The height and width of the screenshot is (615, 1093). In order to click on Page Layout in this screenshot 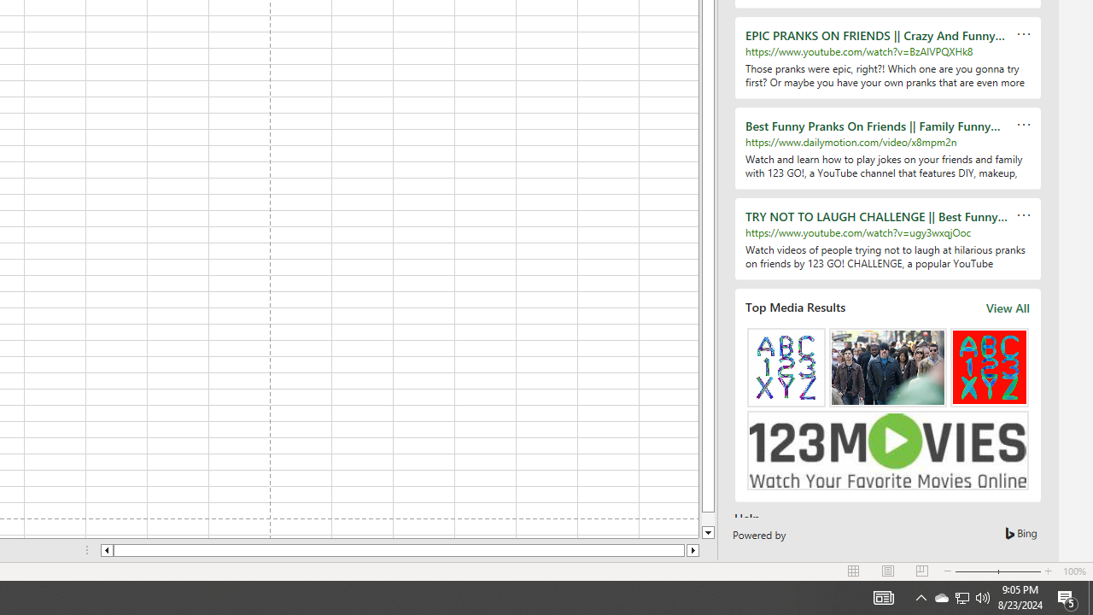, I will do `click(888, 571)`.